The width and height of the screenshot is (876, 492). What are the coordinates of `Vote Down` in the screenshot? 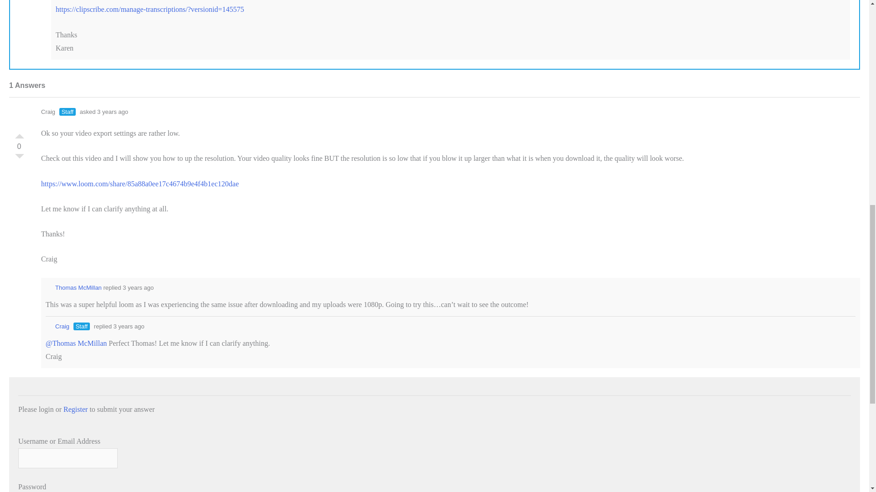 It's located at (19, 159).